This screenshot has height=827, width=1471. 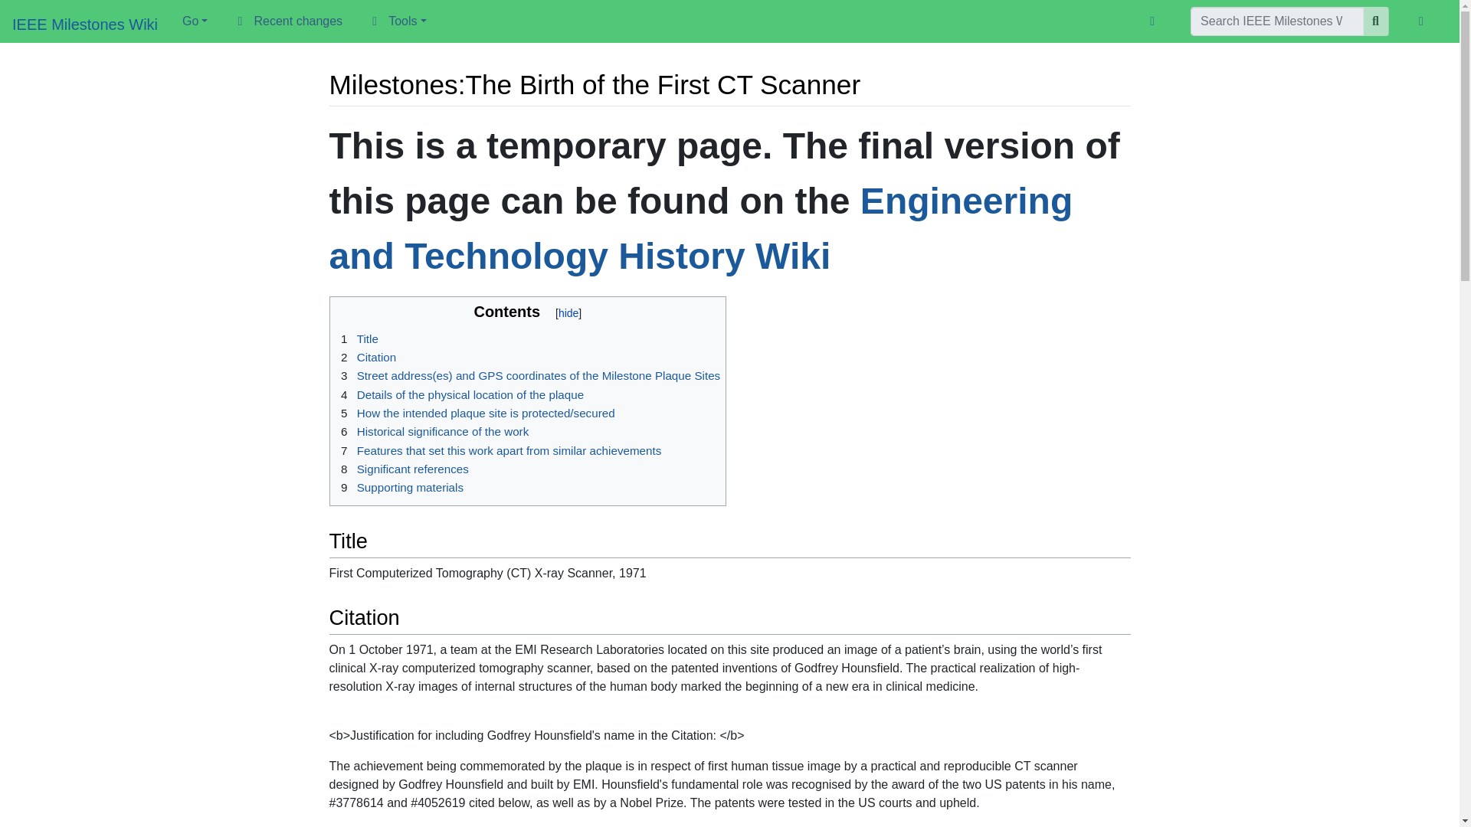 What do you see at coordinates (1376, 21) in the screenshot?
I see `Go to a page with this exact name if it exists` at bounding box center [1376, 21].